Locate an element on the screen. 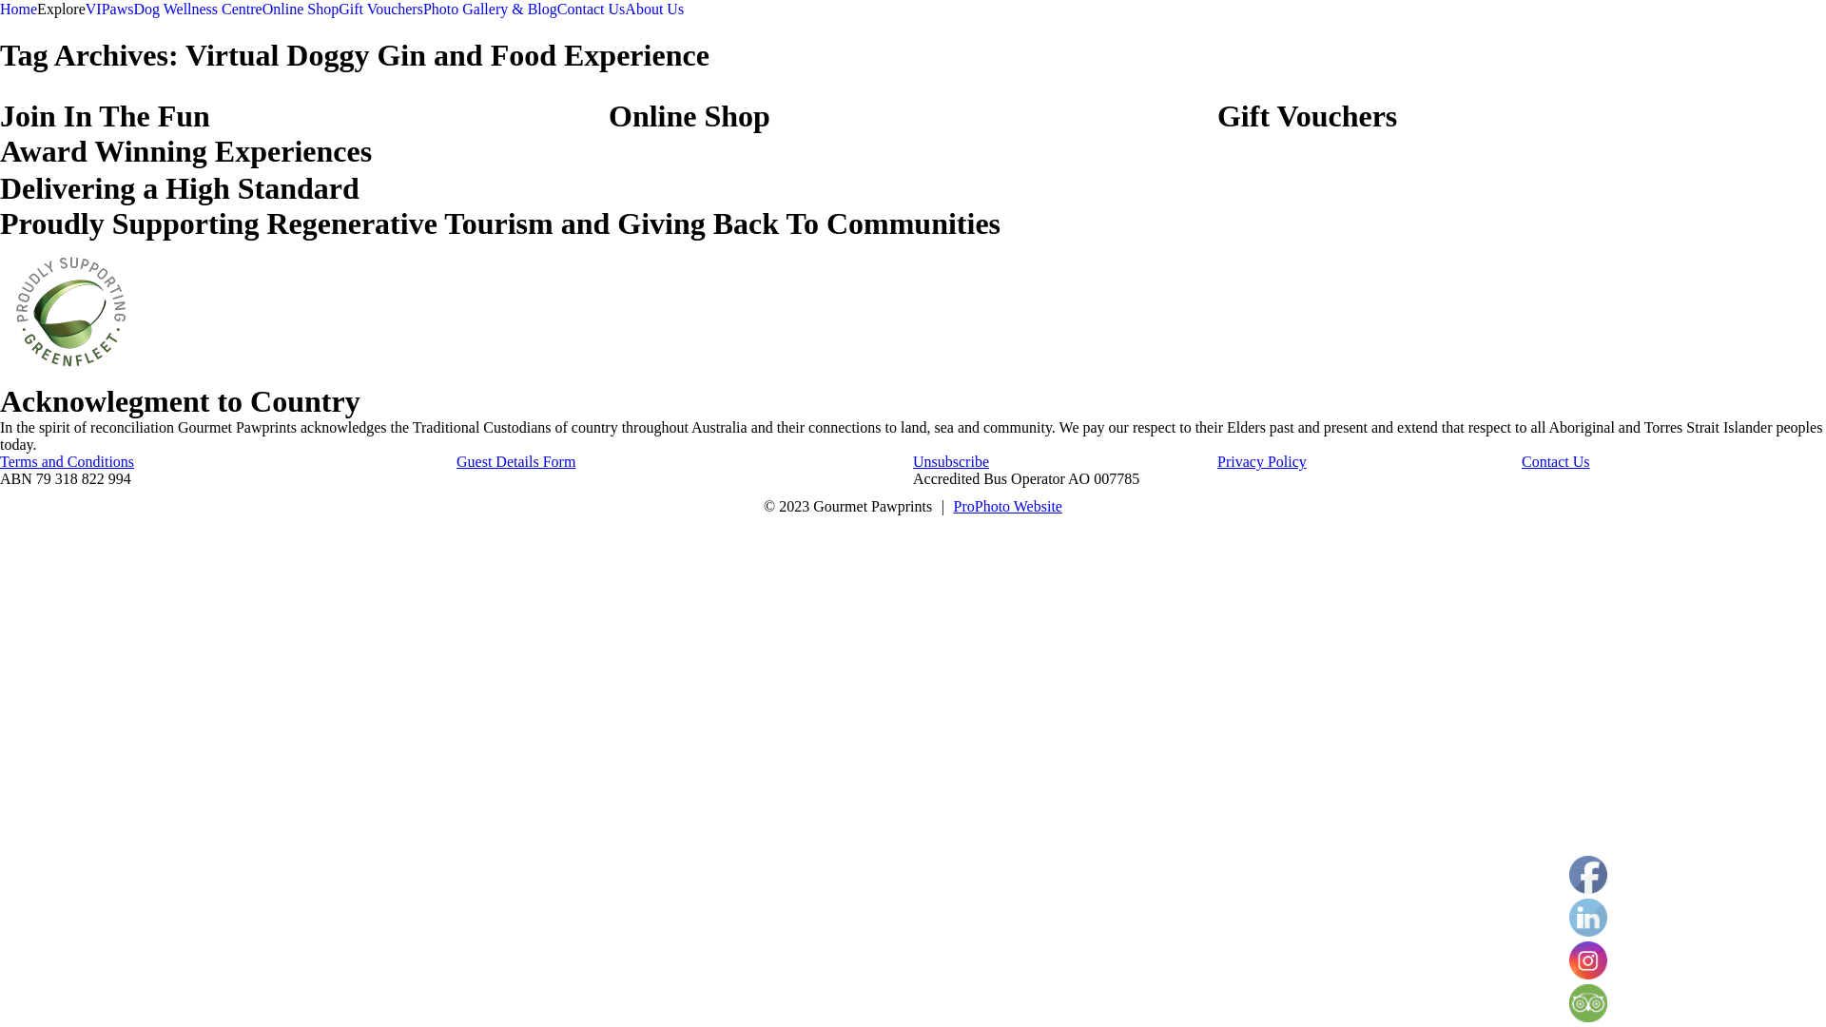  Terms and Conditions is located at coordinates (67, 462).